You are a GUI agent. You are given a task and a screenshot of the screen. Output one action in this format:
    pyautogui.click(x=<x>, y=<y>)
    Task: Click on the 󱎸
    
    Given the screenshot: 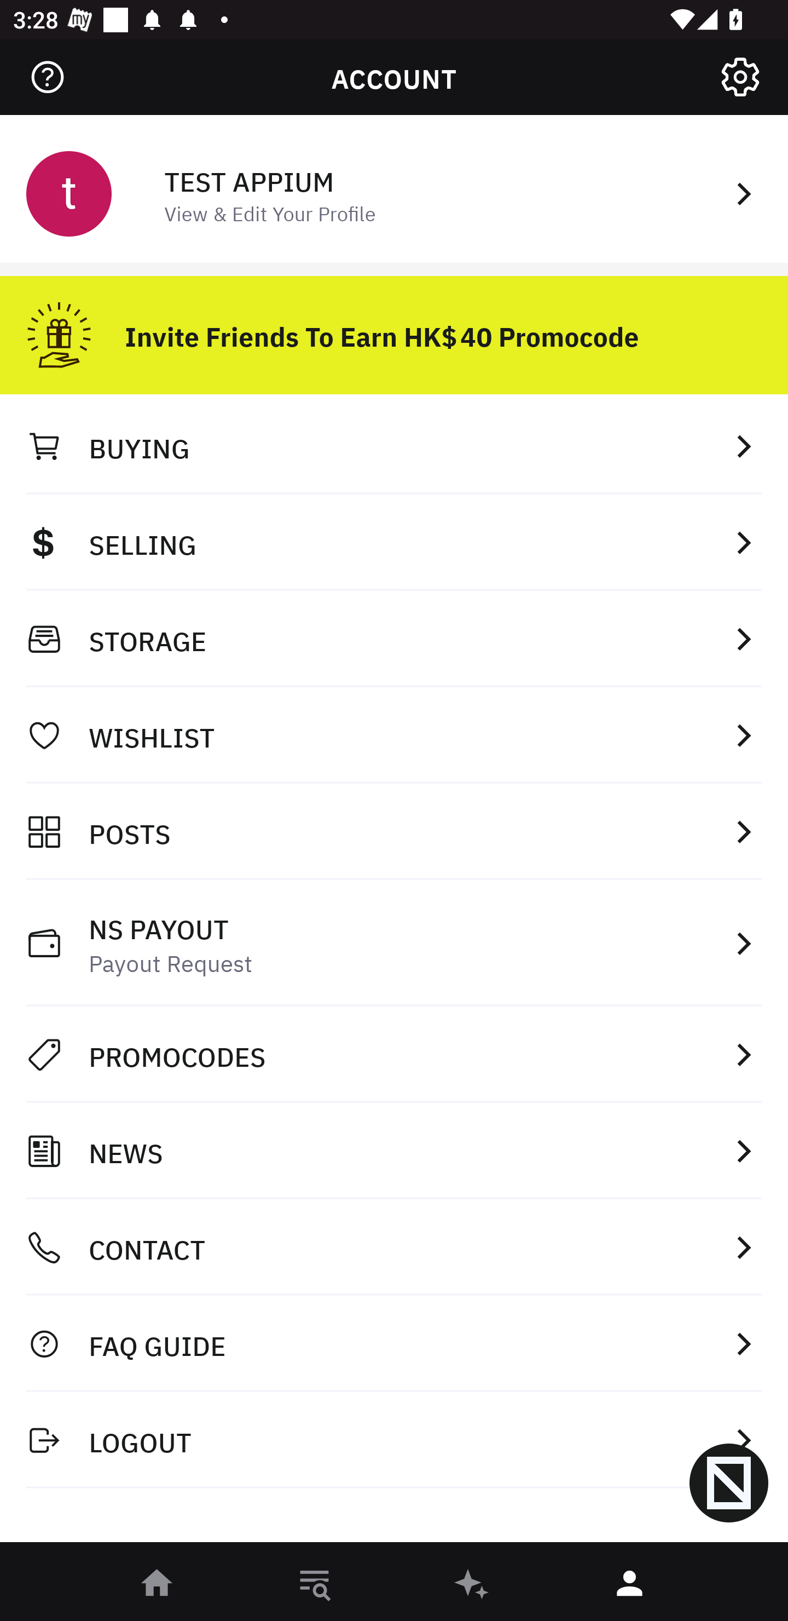 What is the action you would take?
    pyautogui.click(x=315, y=1584)
    